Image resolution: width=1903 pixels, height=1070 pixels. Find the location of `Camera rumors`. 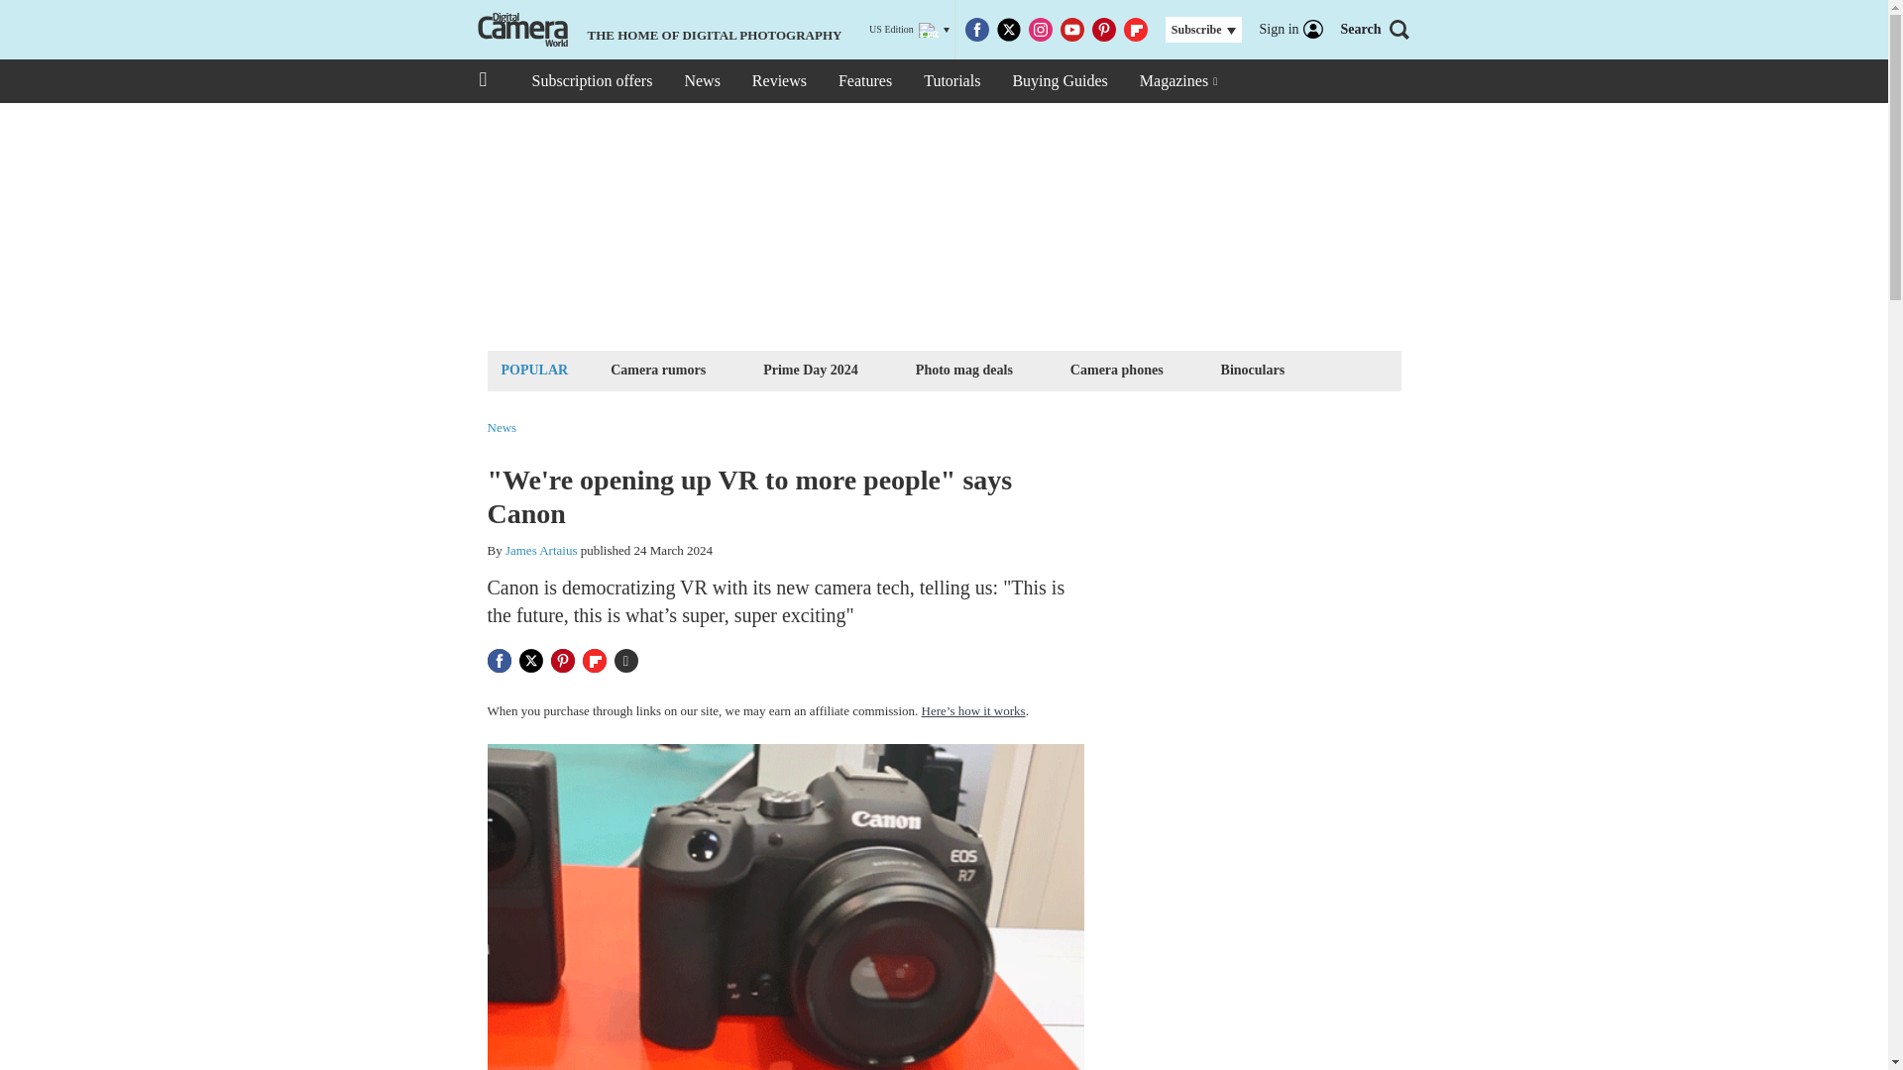

Camera rumors is located at coordinates (657, 369).